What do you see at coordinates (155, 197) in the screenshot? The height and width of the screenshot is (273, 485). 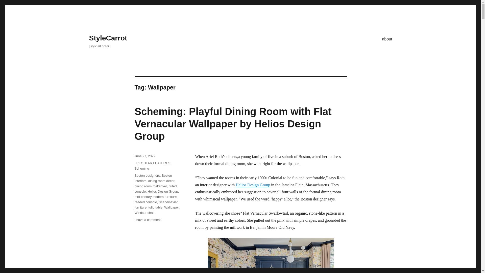 I see `mid-century modern furniture` at bounding box center [155, 197].